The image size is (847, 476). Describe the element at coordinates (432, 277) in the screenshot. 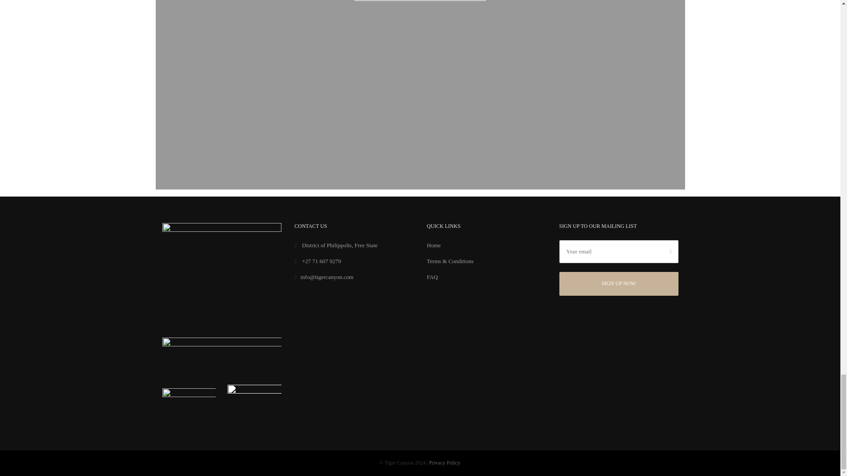

I see `FAQ` at that location.